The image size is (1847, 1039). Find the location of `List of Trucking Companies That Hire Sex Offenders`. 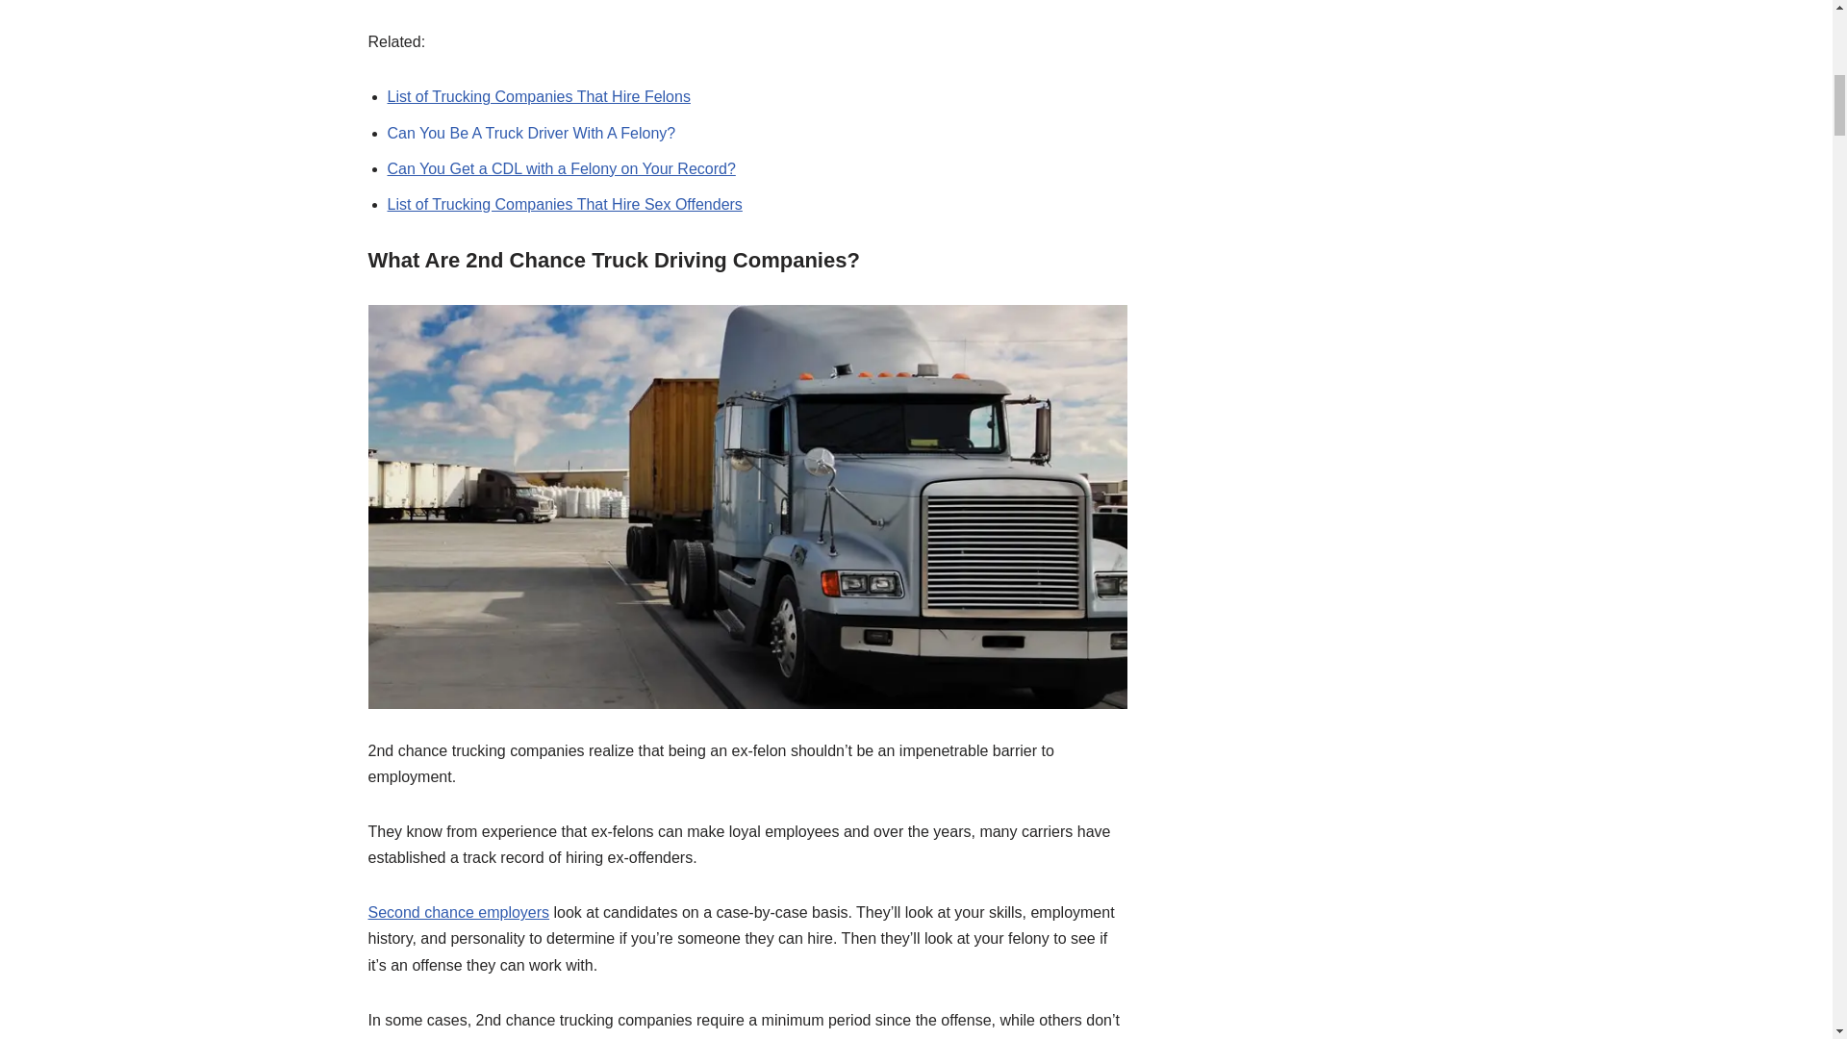

List of Trucking Companies That Hire Sex Offenders is located at coordinates (564, 204).